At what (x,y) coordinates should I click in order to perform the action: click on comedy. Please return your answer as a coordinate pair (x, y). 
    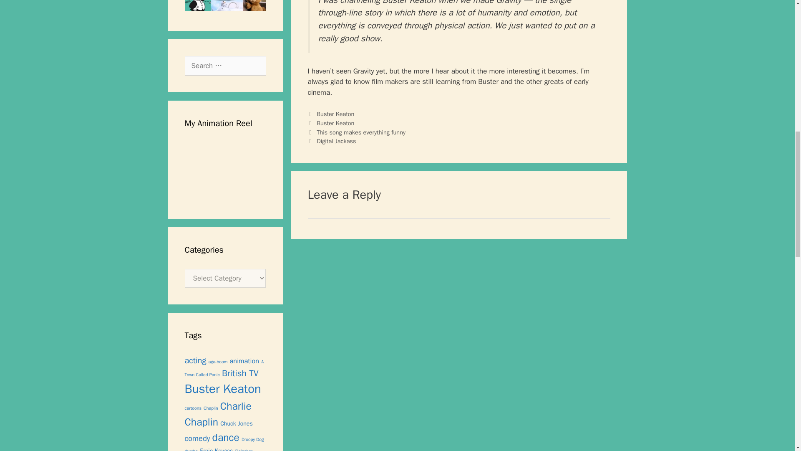
    Looking at the image, I should click on (197, 438).